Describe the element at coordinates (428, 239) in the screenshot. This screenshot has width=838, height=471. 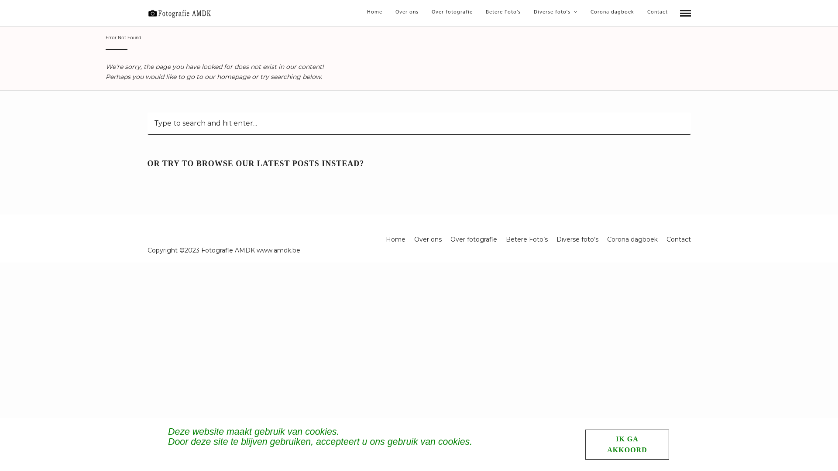
I see `Over ons` at that location.